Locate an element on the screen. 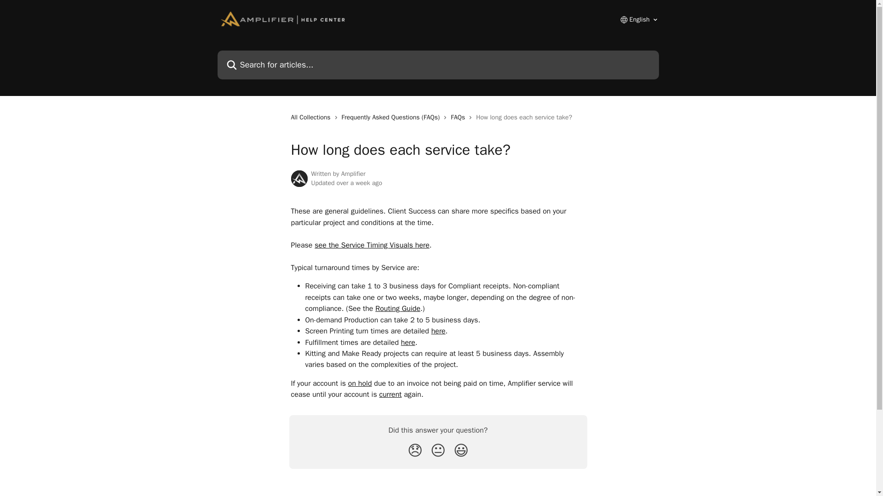  current is located at coordinates (390, 394).